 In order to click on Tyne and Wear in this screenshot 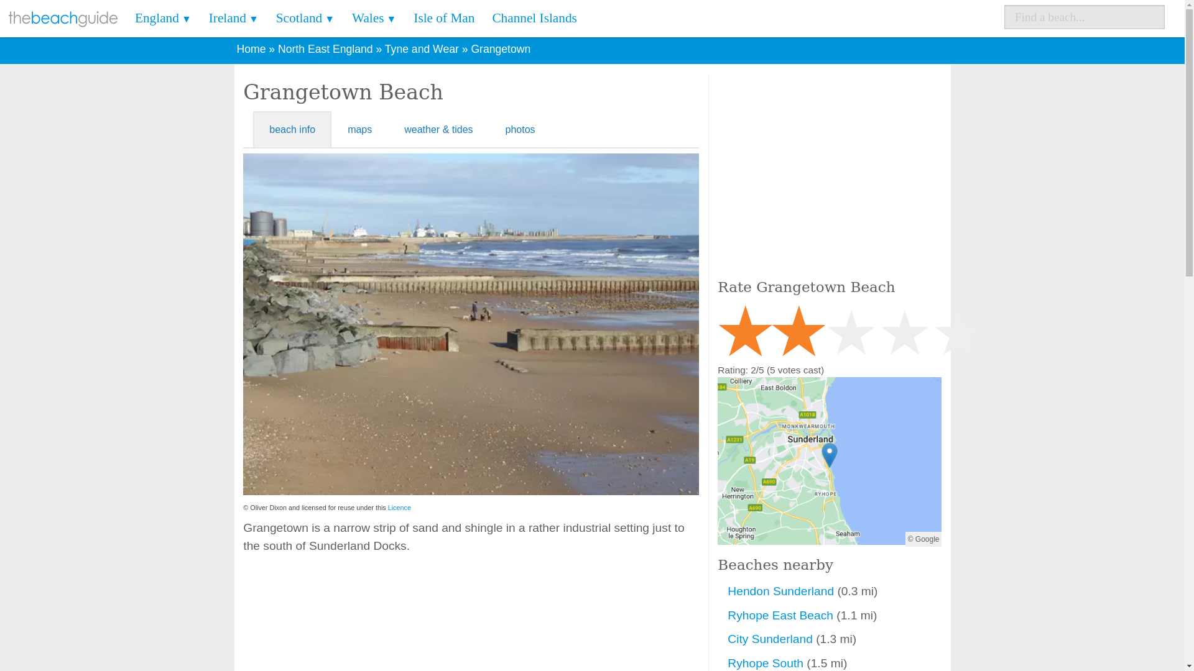, I will do `click(422, 48)`.